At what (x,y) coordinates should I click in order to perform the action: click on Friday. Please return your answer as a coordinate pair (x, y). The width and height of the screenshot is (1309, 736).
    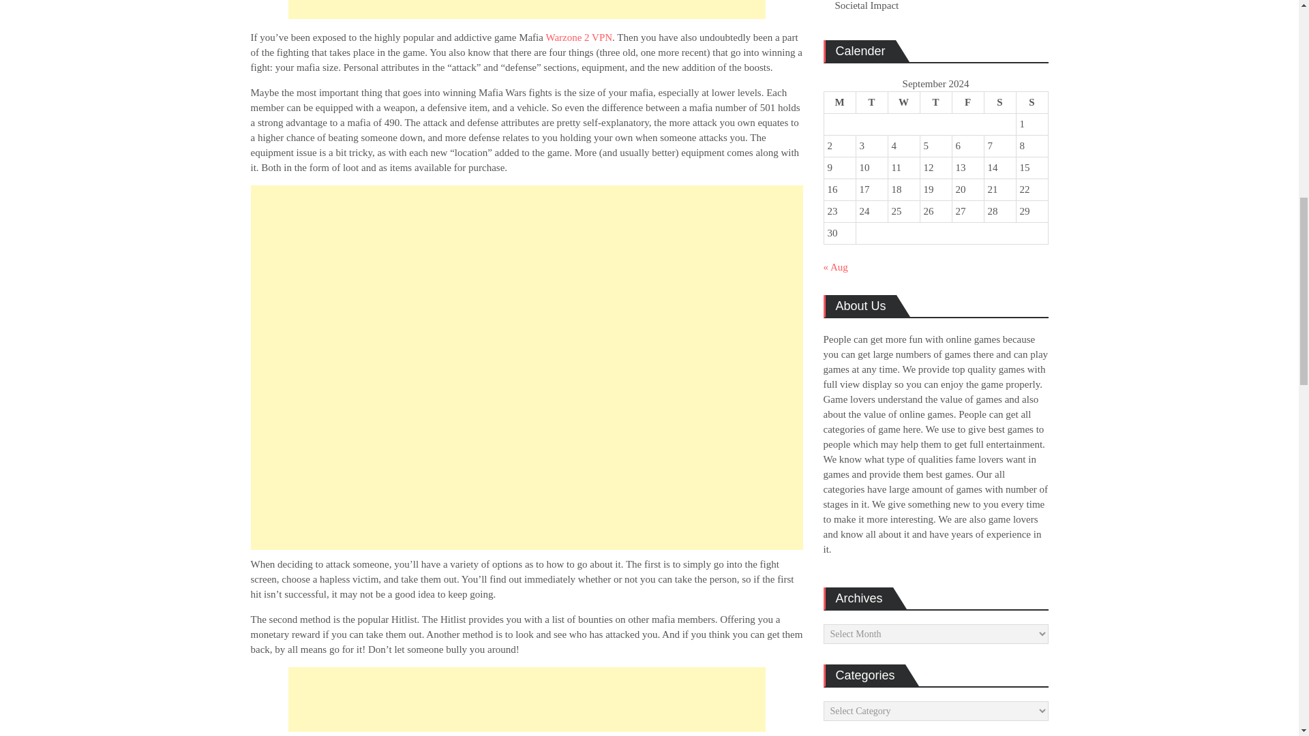
    Looking at the image, I should click on (967, 103).